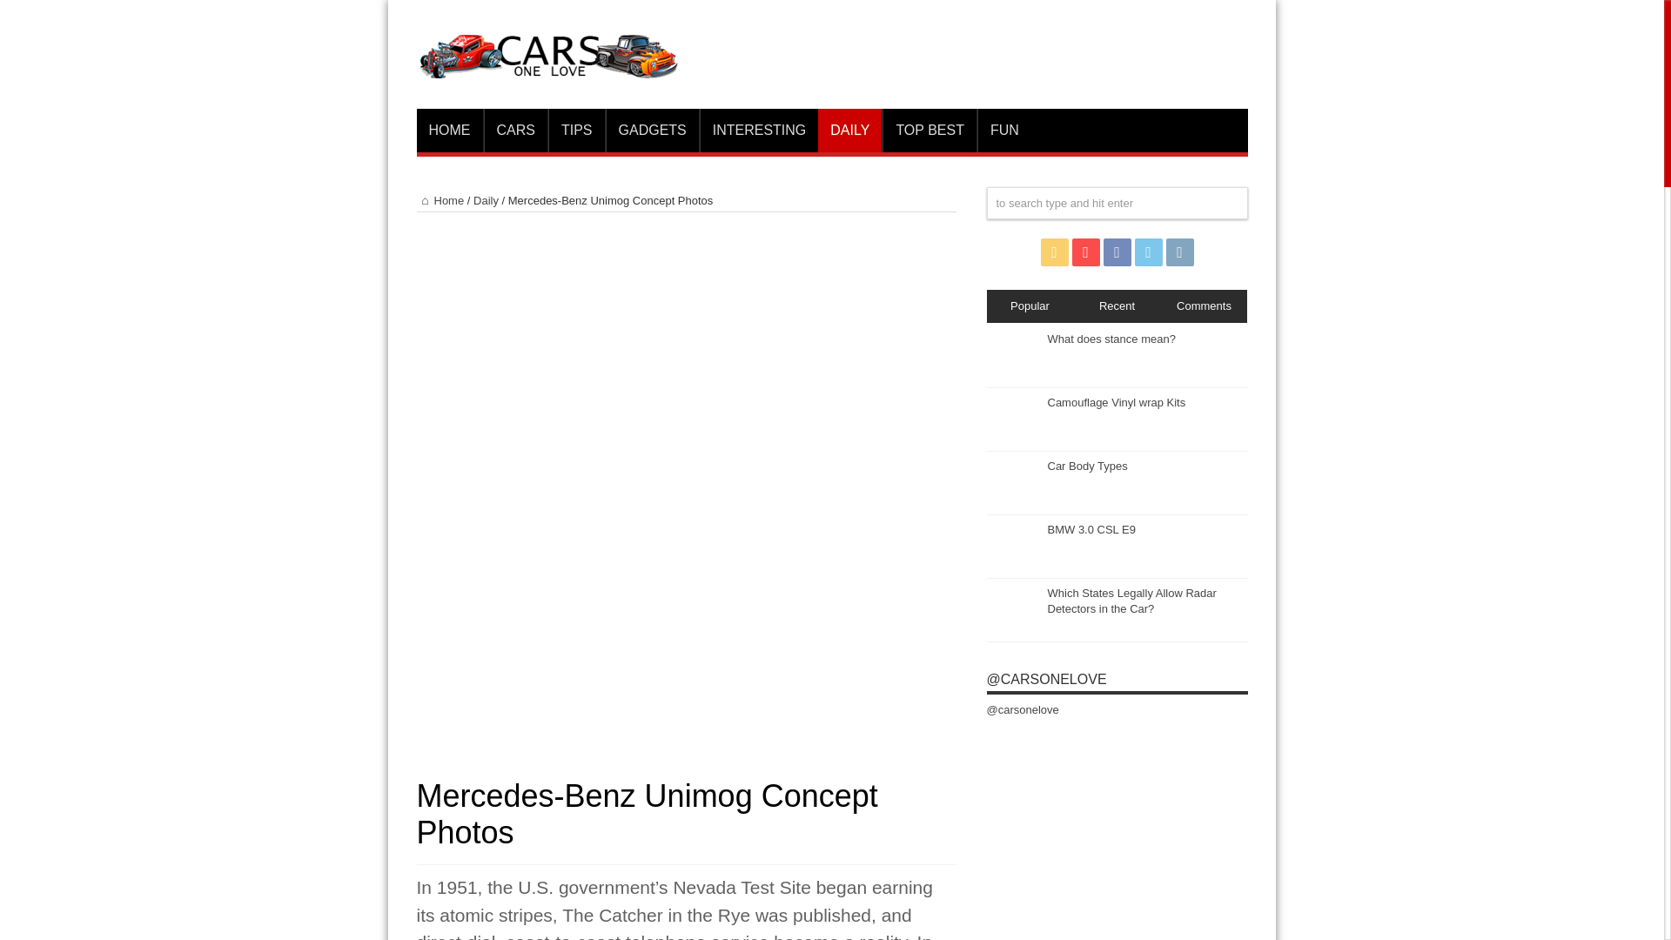 The height and width of the screenshot is (940, 1671). I want to click on CARS, so click(515, 131).